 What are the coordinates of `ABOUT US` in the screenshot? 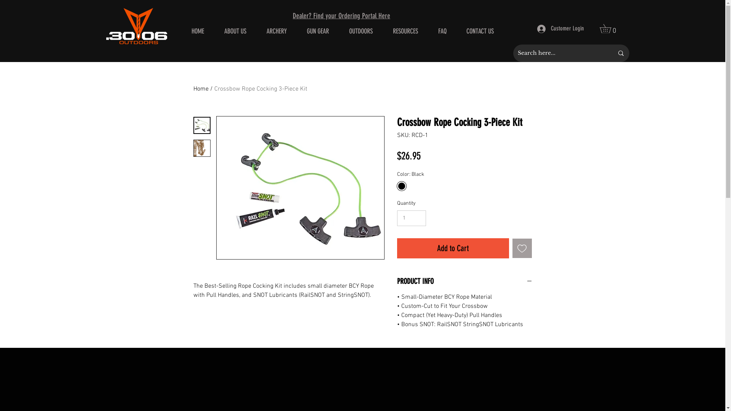 It's located at (235, 31).